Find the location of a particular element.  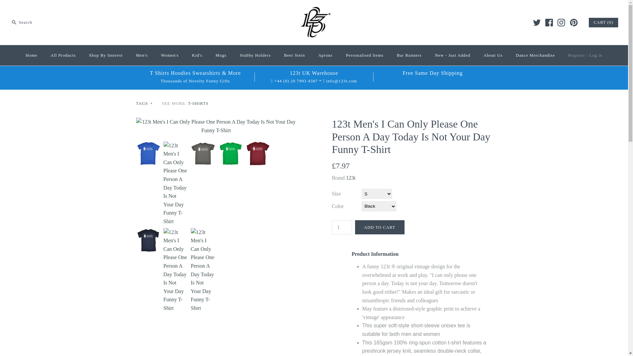

Men's is located at coordinates (142, 55).